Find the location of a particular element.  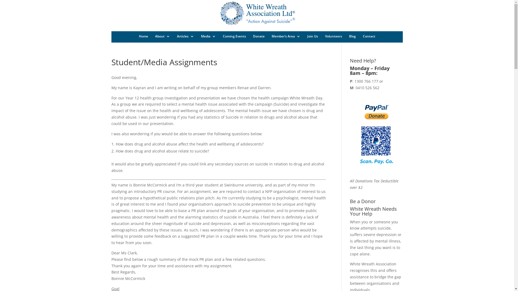

Articles is located at coordinates (186, 36).